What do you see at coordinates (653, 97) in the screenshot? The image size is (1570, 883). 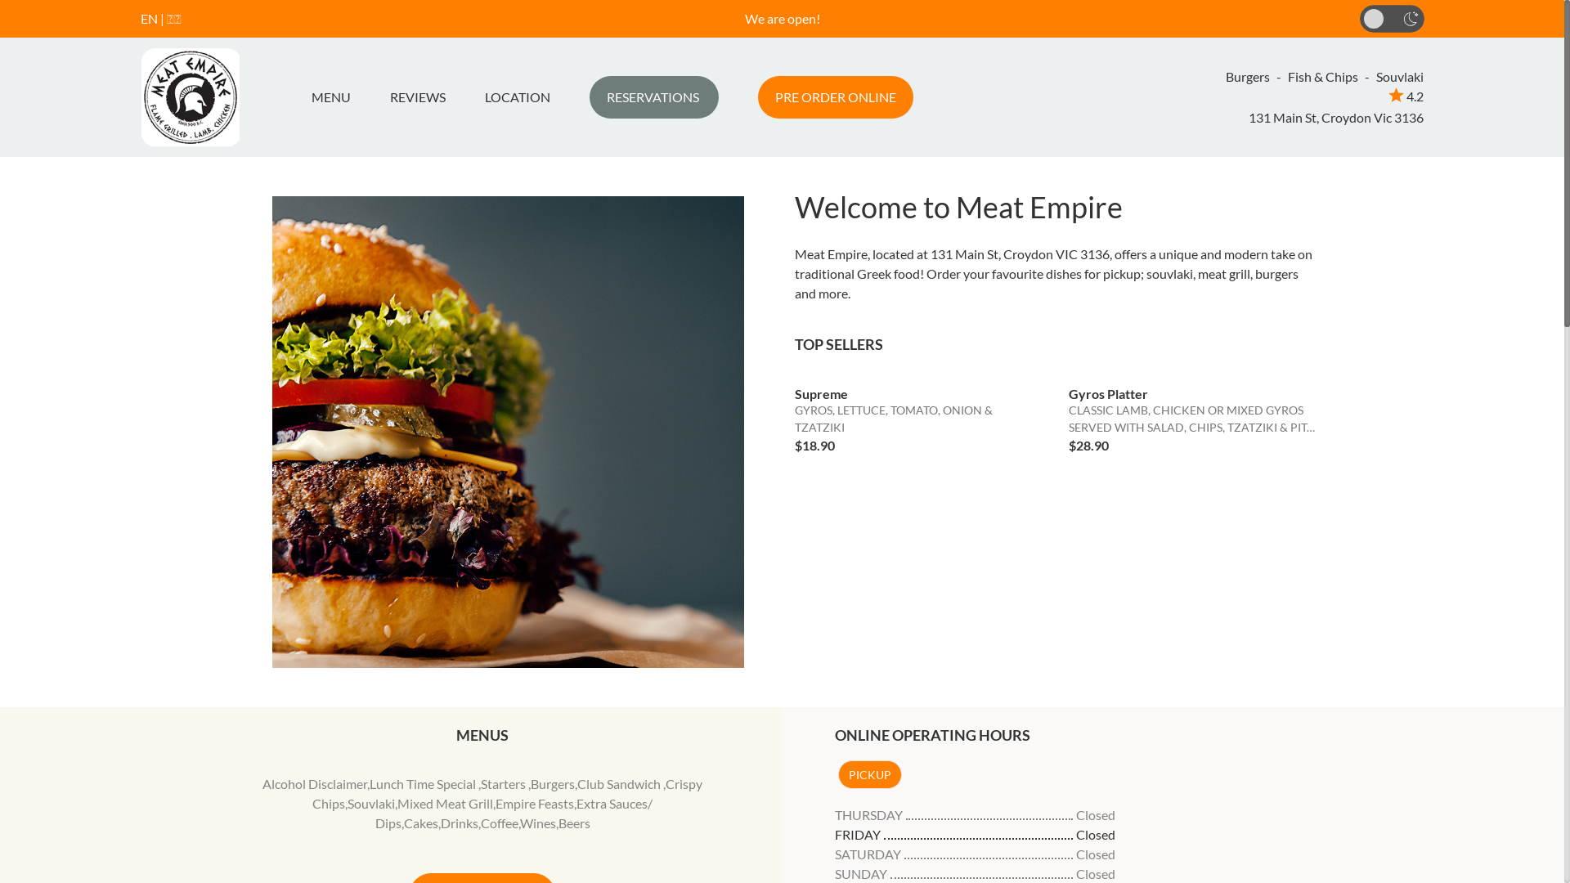 I see `RESERVATIONS ` at bounding box center [653, 97].